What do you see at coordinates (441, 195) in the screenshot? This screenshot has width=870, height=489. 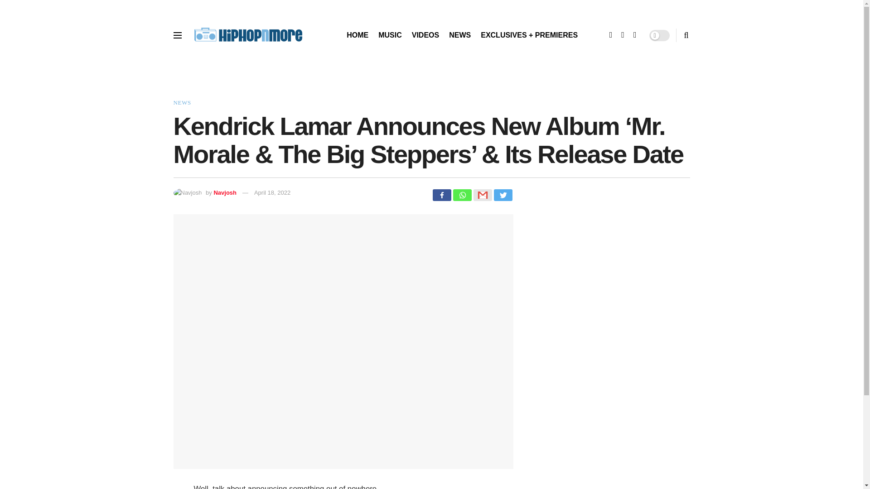 I see `Facebook` at bounding box center [441, 195].